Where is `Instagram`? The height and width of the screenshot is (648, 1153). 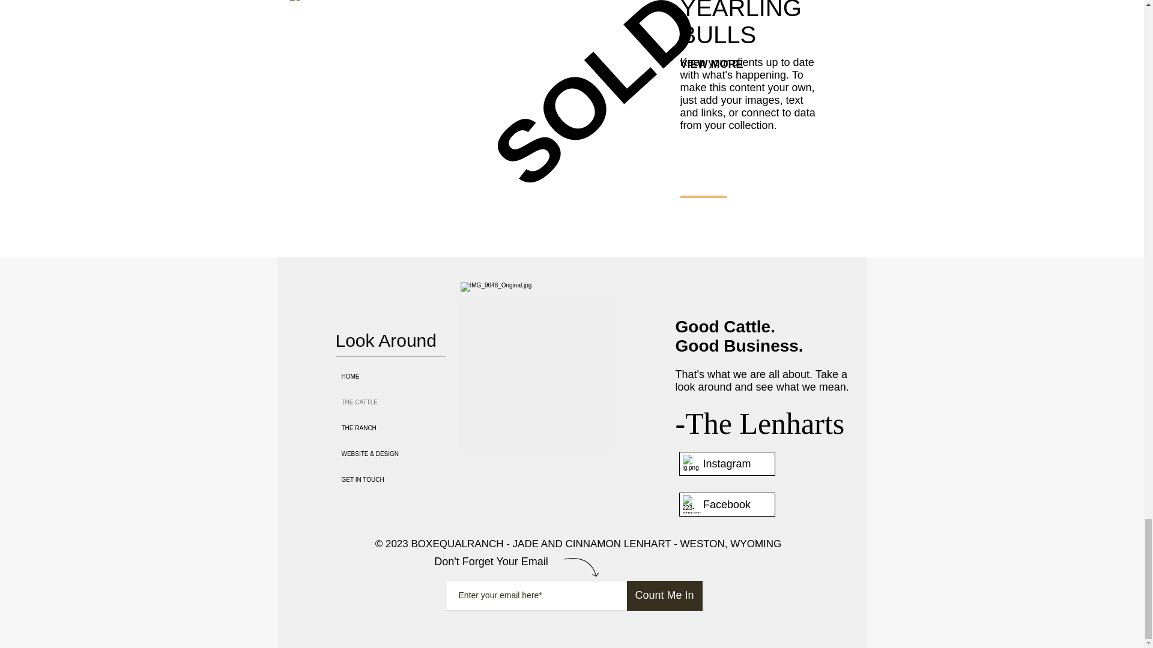 Instagram is located at coordinates (727, 463).